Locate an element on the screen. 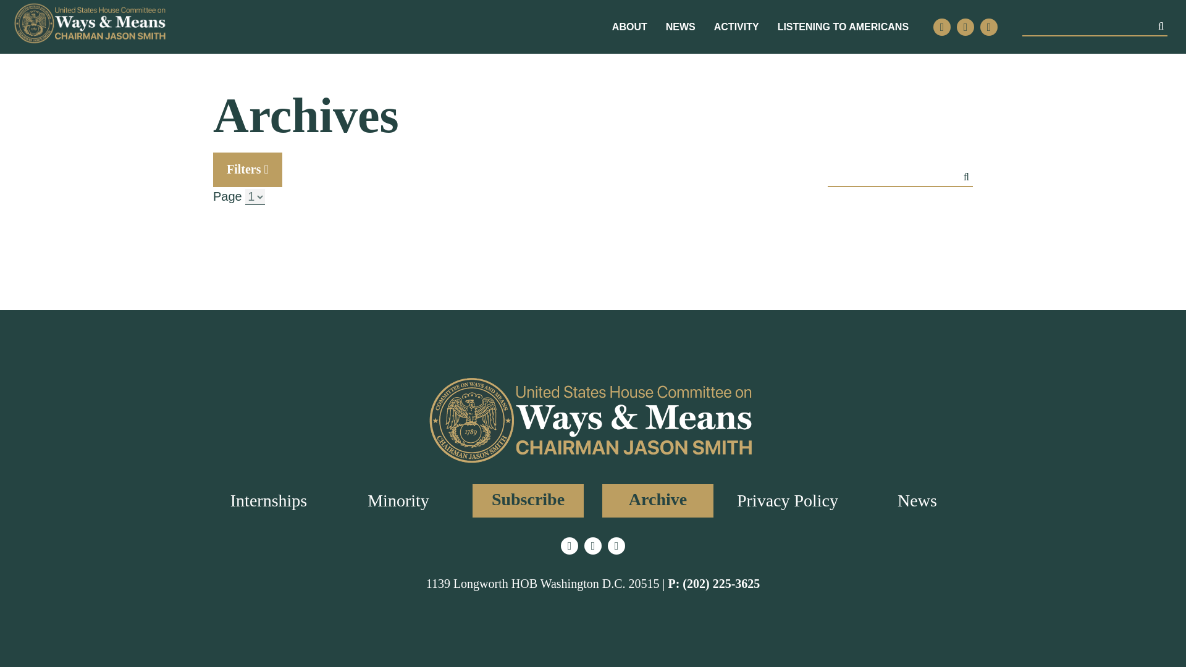  Internships is located at coordinates (268, 500).